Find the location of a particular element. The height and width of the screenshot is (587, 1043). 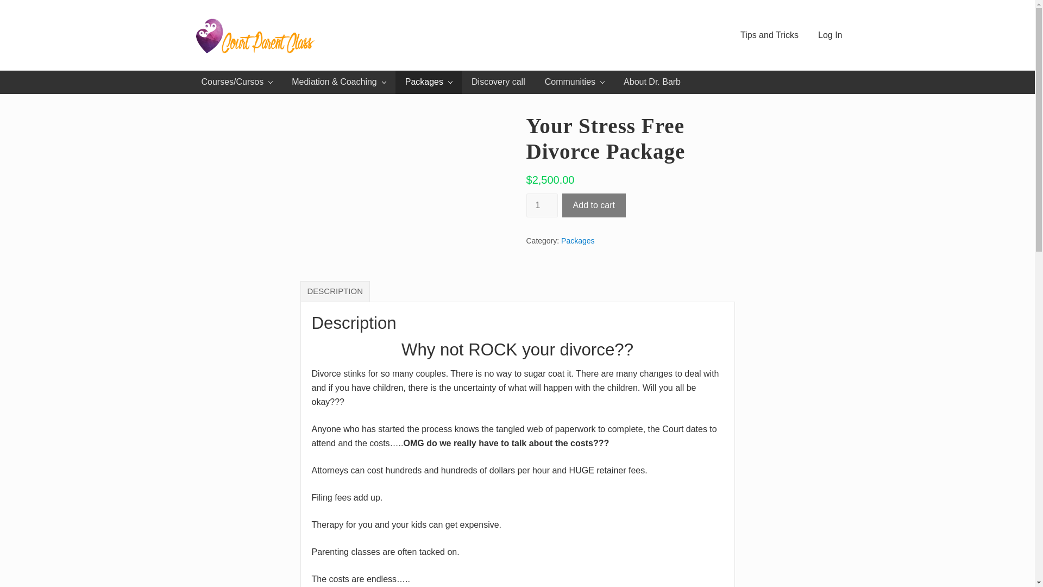

Log In is located at coordinates (830, 35).